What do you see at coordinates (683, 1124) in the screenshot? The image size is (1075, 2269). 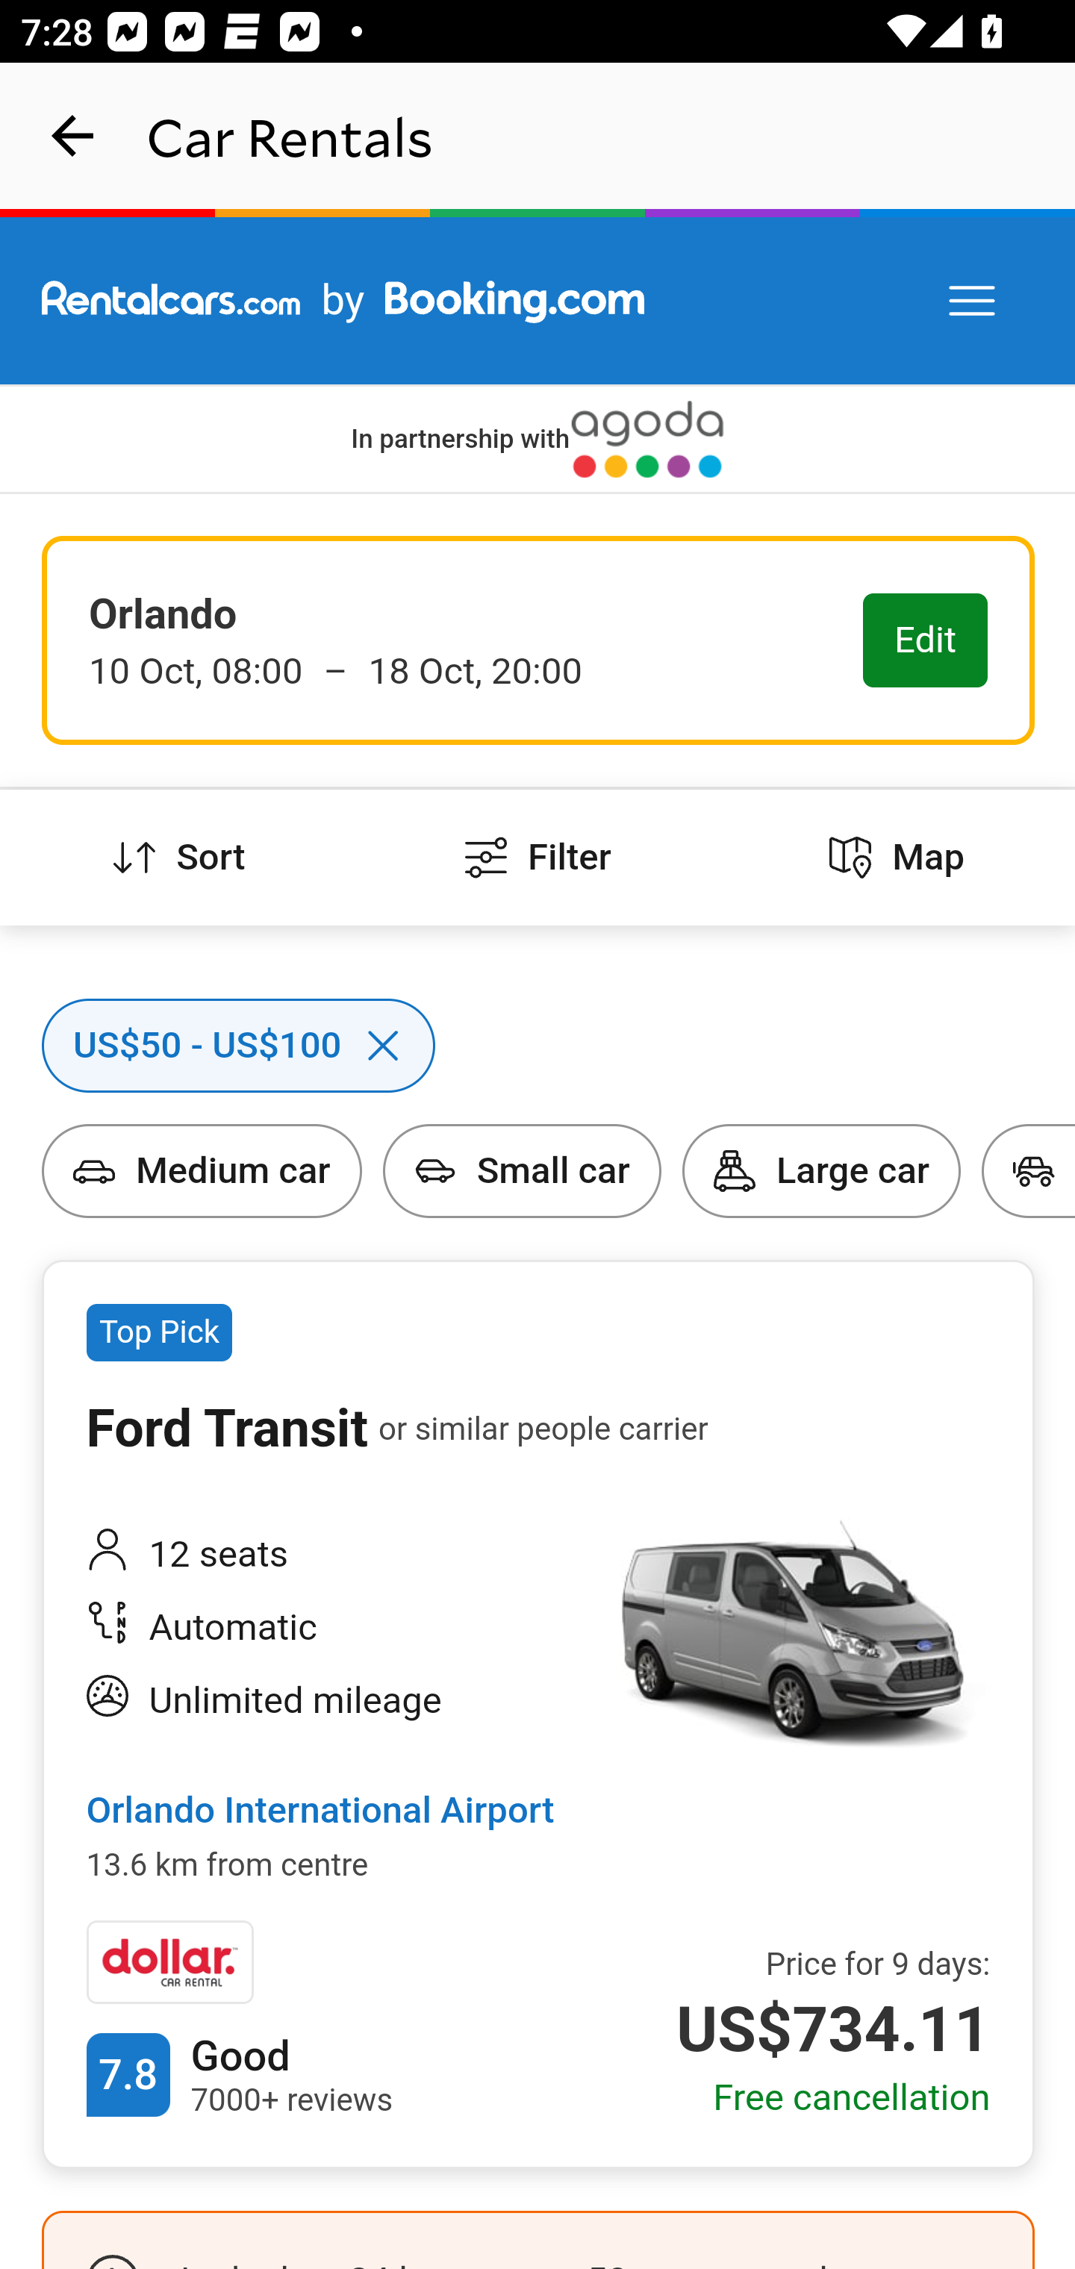 I see `Show large cars` at bounding box center [683, 1124].